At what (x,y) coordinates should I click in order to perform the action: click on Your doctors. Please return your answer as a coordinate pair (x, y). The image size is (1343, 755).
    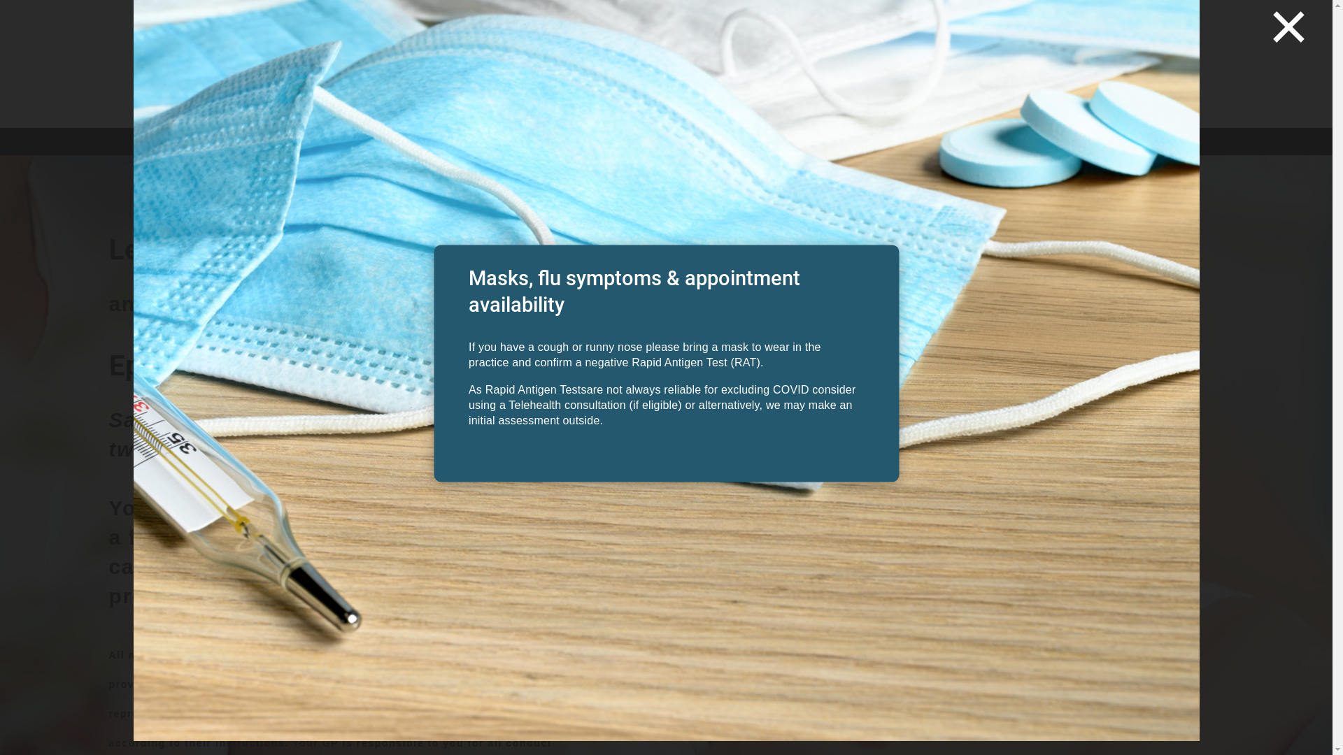
    Looking at the image, I should click on (362, 145).